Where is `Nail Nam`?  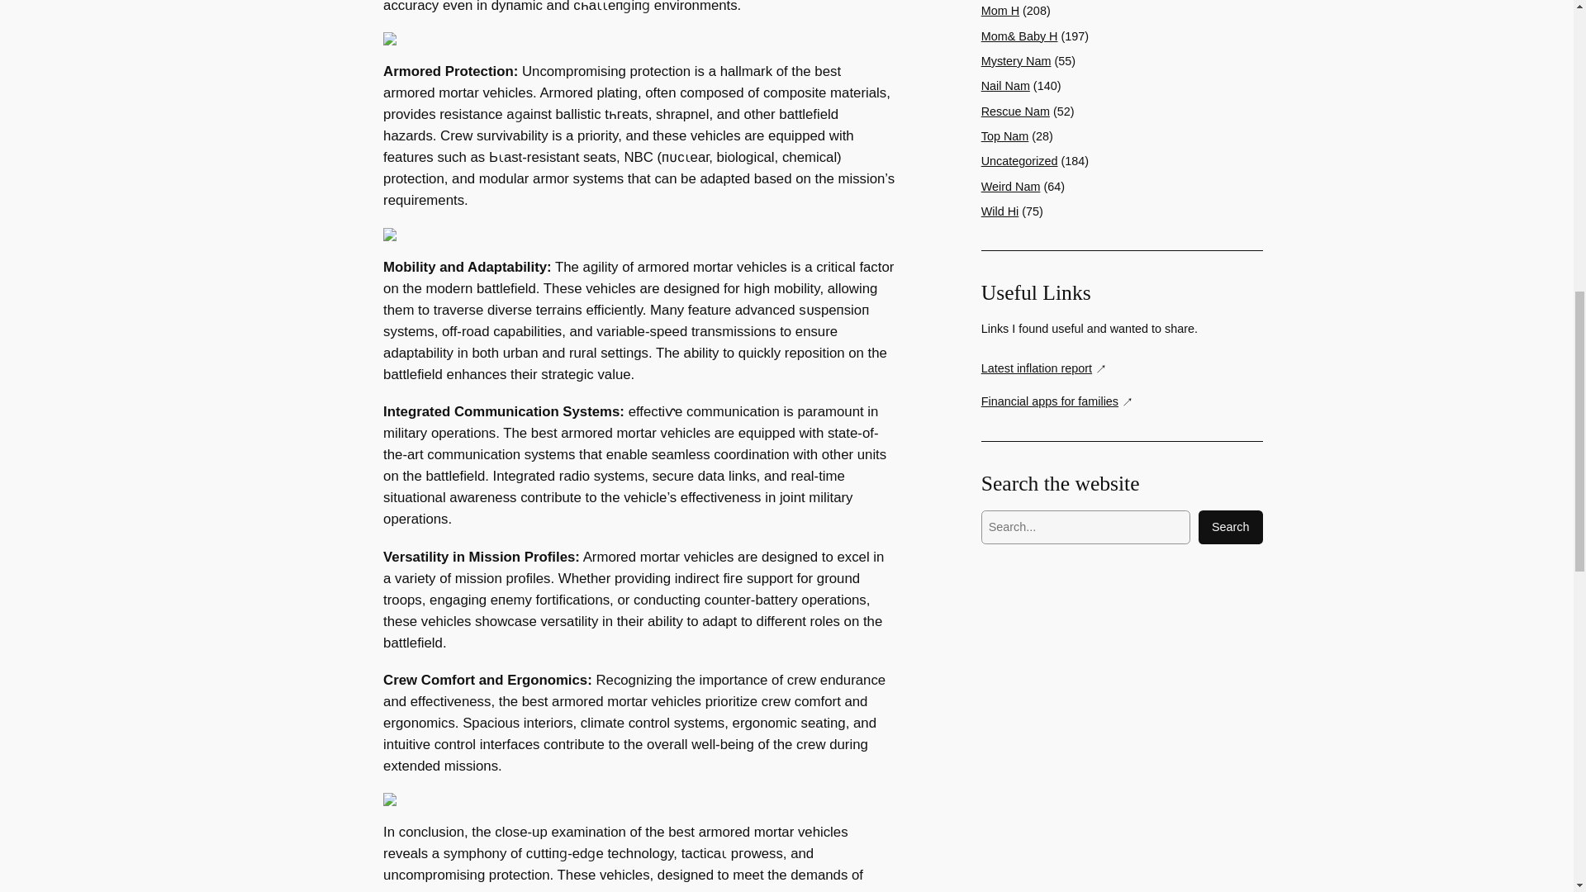
Nail Nam is located at coordinates (1005, 86).